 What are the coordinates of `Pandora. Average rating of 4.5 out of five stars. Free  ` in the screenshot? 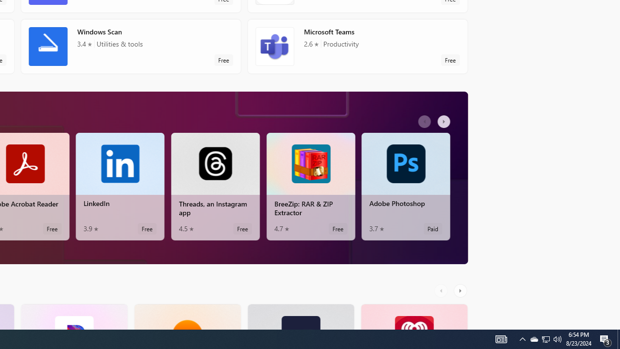 It's located at (74, 317).